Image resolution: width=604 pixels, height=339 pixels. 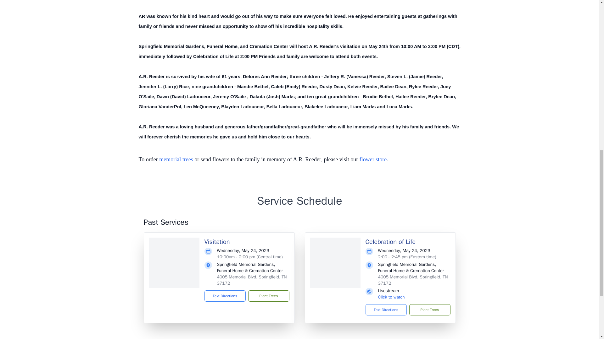 What do you see at coordinates (268, 296) in the screenshot?
I see `Plant Trees` at bounding box center [268, 296].